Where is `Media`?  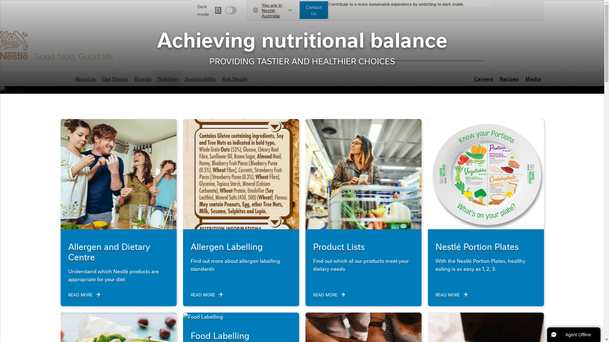
Media is located at coordinates (533, 79).